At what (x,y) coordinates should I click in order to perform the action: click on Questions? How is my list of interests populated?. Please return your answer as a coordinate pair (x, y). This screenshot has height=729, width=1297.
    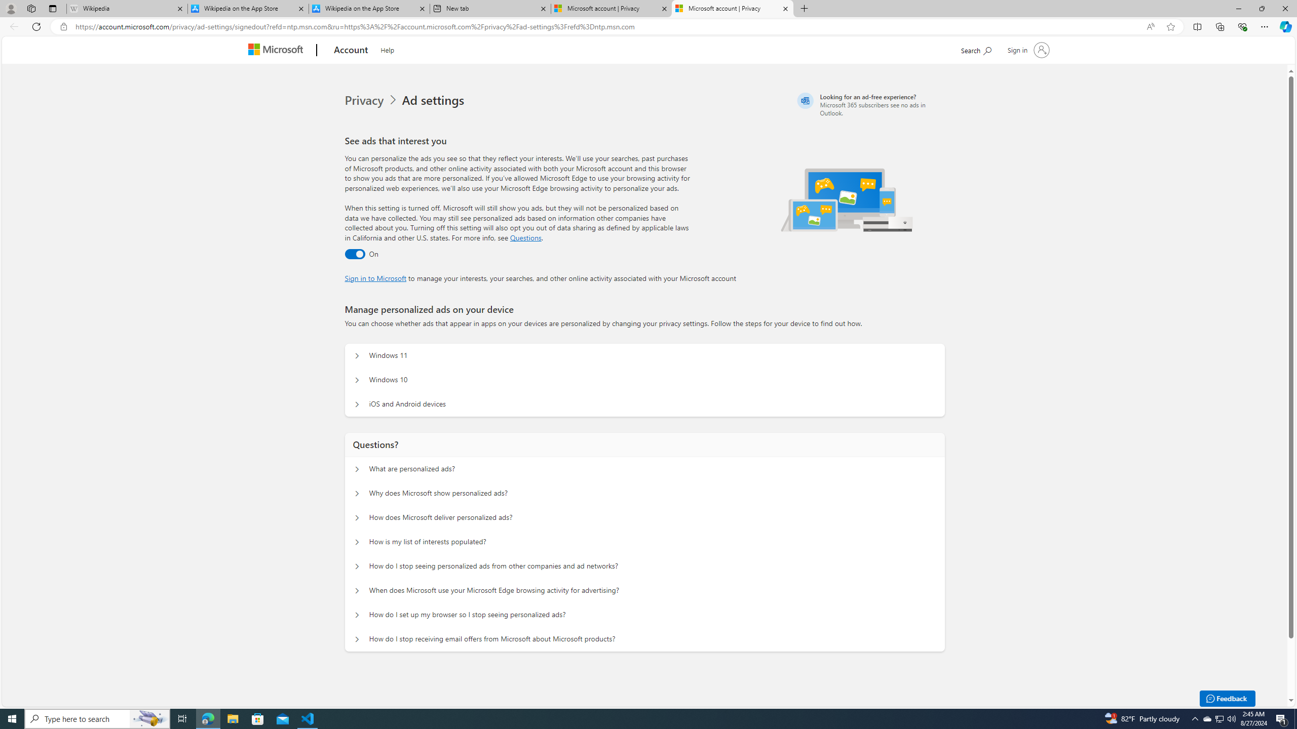
    Looking at the image, I should click on (357, 542).